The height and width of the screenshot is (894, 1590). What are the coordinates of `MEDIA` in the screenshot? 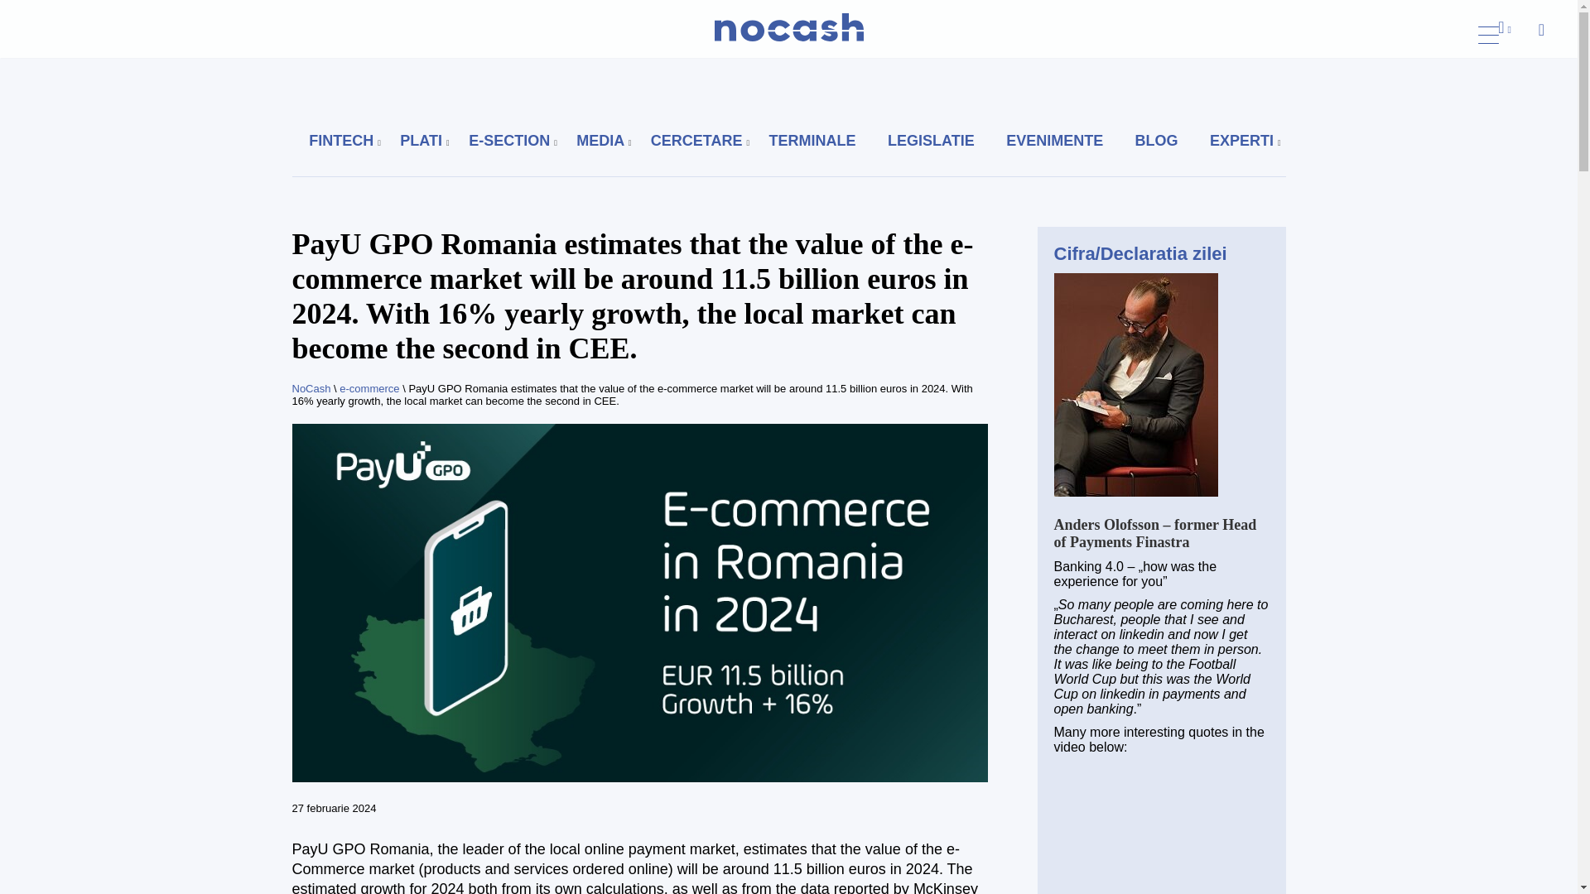 It's located at (600, 141).